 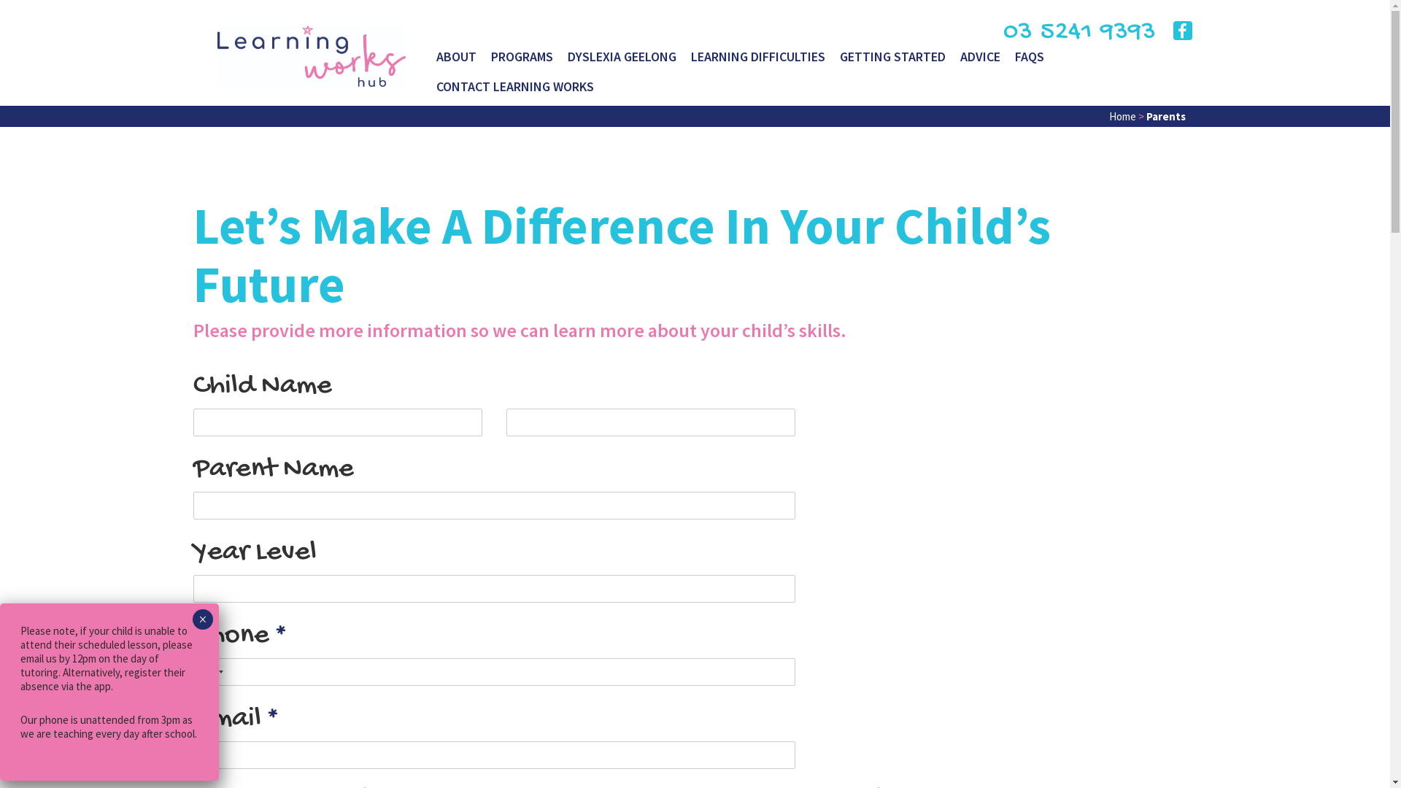 I want to click on DYSLEXIA GEELONG, so click(x=622, y=61).